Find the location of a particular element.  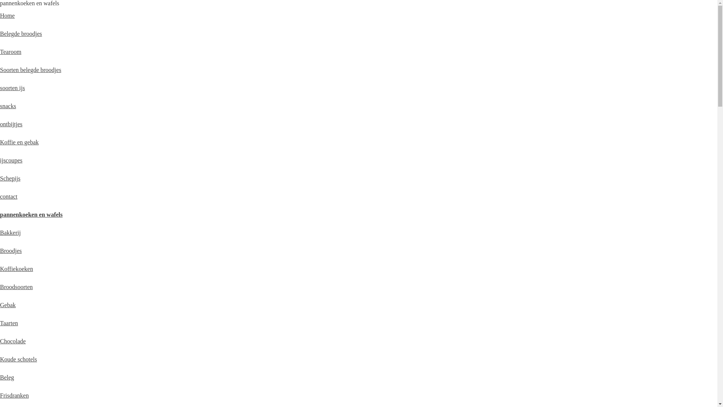

soorten ijs is located at coordinates (12, 88).